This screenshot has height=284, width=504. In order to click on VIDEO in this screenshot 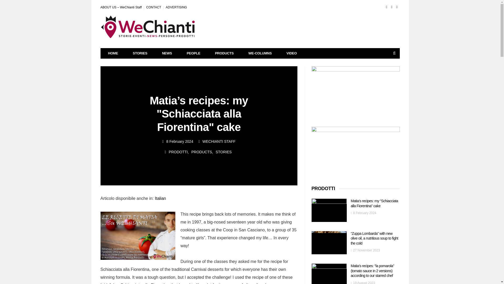, I will do `click(291, 53)`.